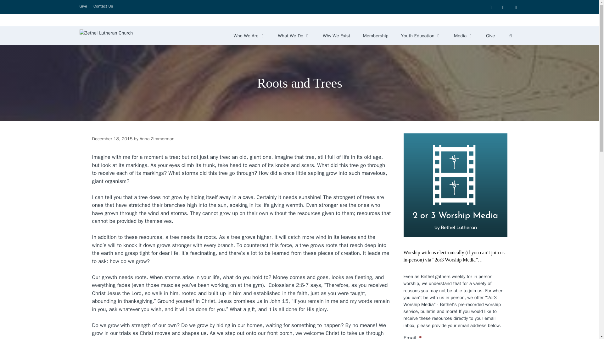 This screenshot has height=339, width=604. Describe the element at coordinates (249, 36) in the screenshot. I see `Who We Are` at that location.